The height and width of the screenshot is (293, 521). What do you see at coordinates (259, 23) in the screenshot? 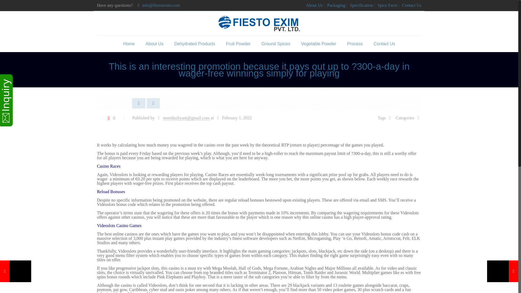
I see `Fiestoexim` at bounding box center [259, 23].